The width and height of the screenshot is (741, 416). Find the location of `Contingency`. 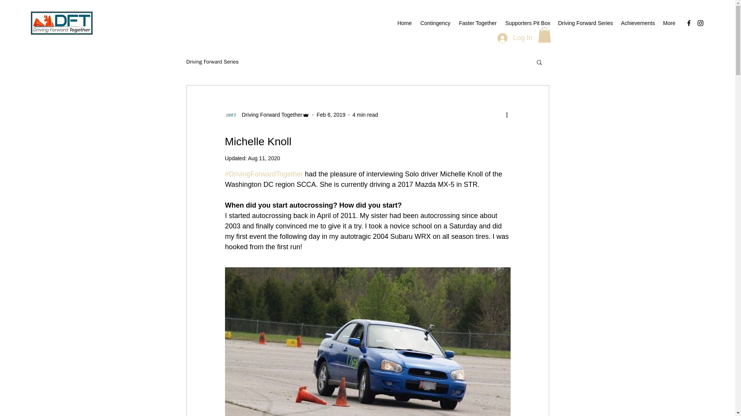

Contingency is located at coordinates (435, 23).